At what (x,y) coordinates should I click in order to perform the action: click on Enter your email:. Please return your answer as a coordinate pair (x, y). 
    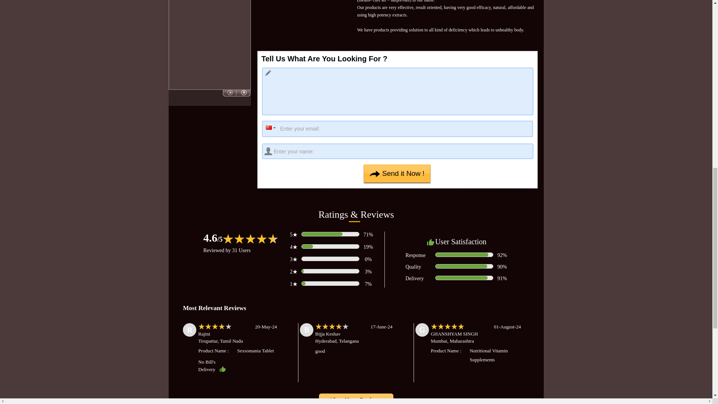
    Looking at the image, I should click on (397, 129).